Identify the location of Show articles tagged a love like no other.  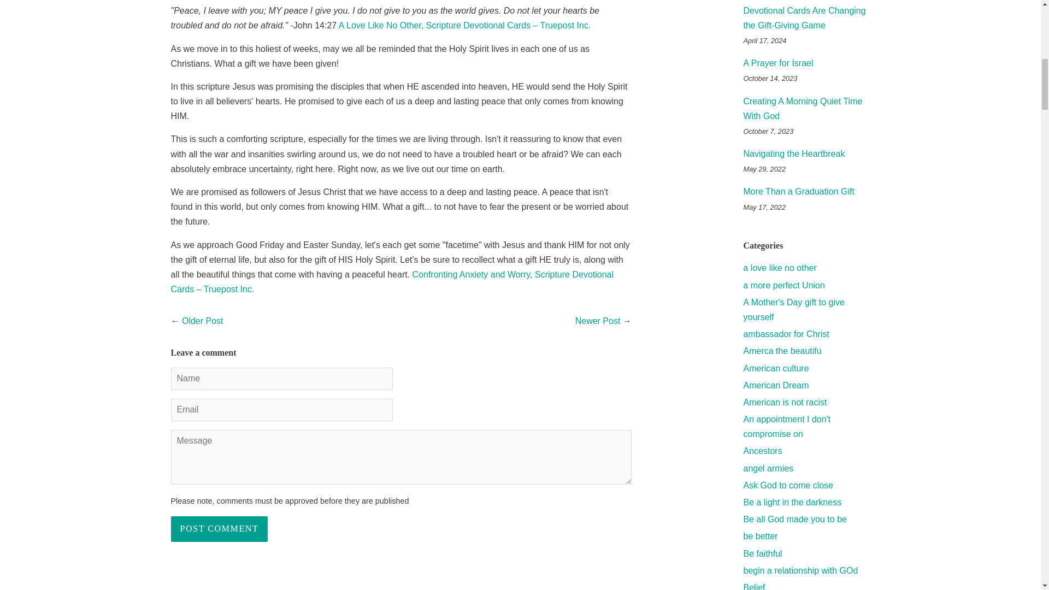
(779, 268).